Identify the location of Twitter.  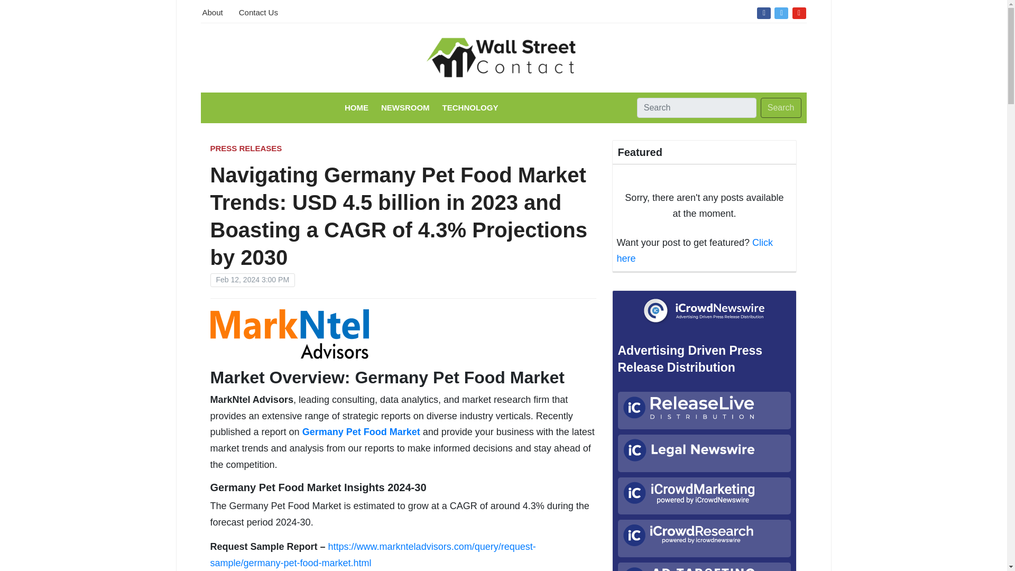
(781, 12).